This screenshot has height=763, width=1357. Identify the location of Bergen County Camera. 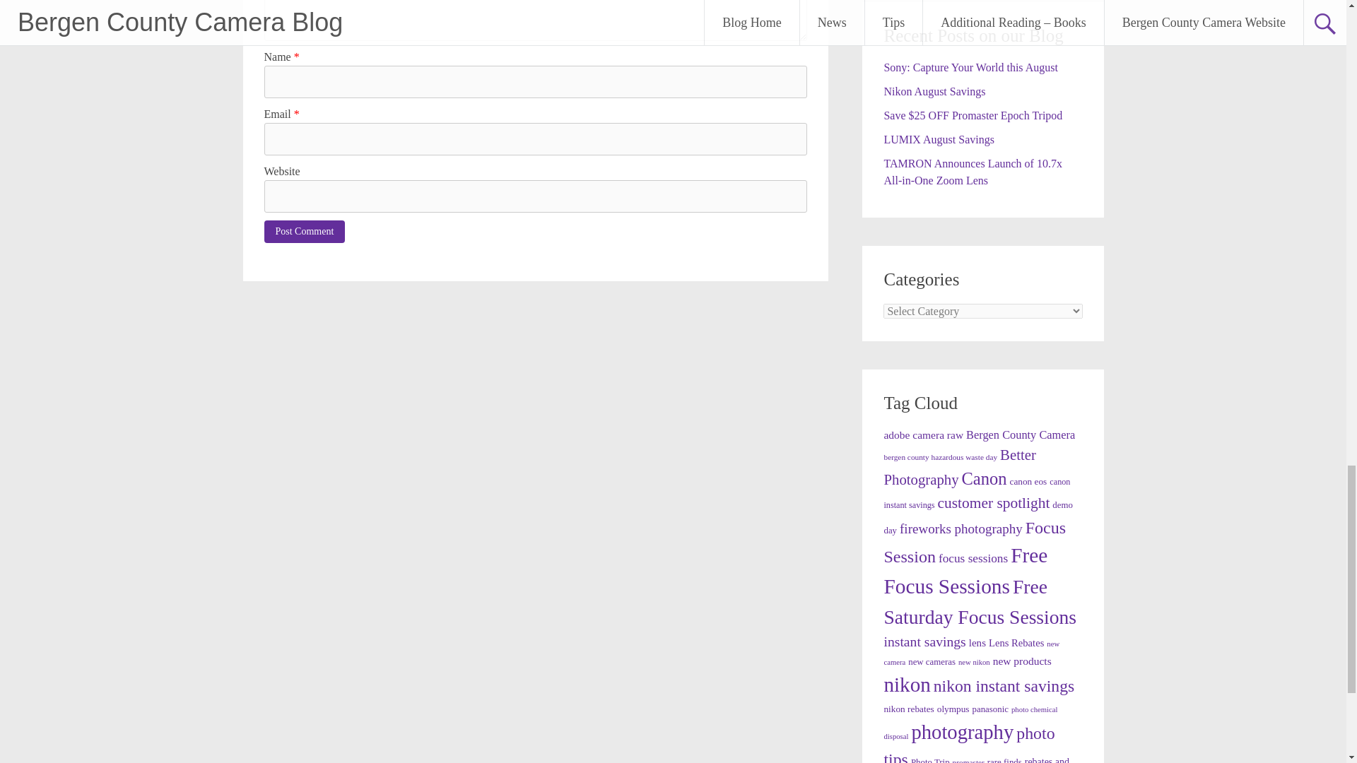
(1021, 434).